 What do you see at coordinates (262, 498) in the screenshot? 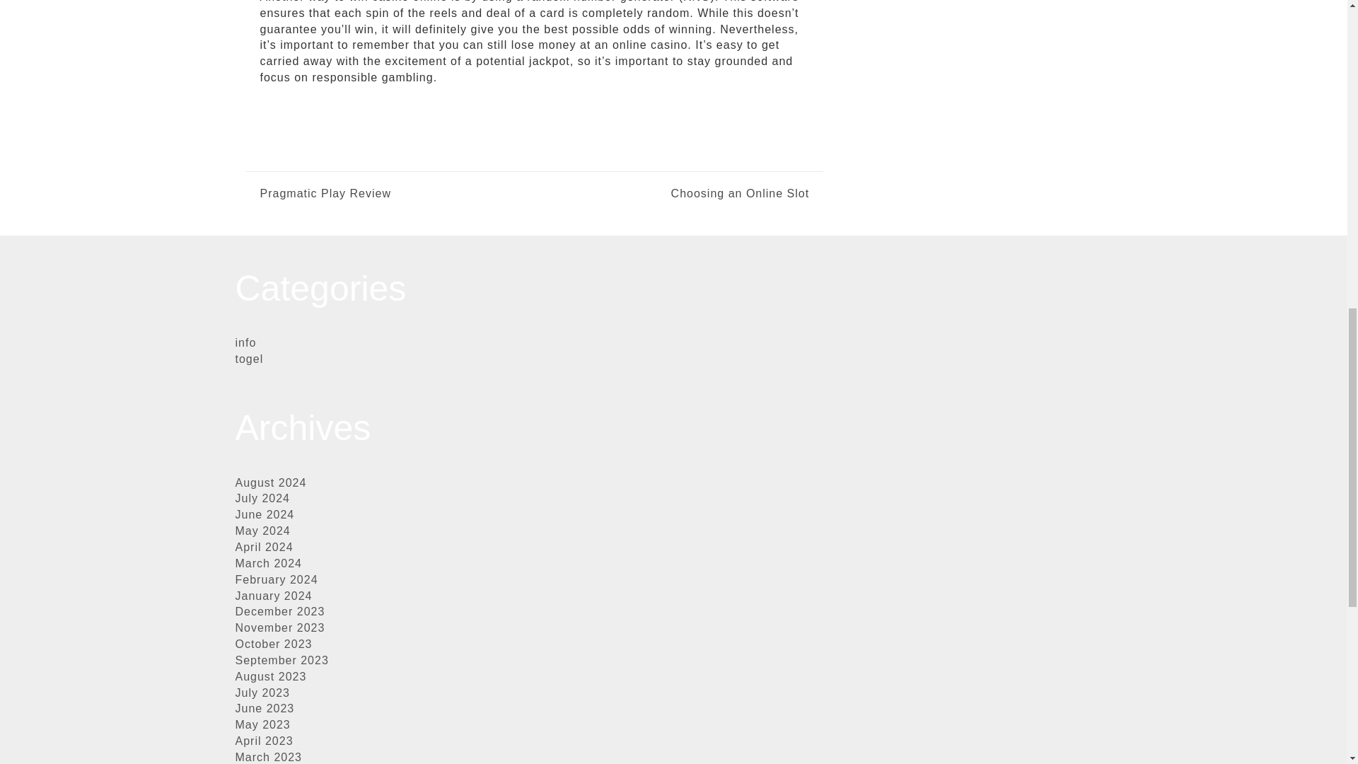
I see `July 2024` at bounding box center [262, 498].